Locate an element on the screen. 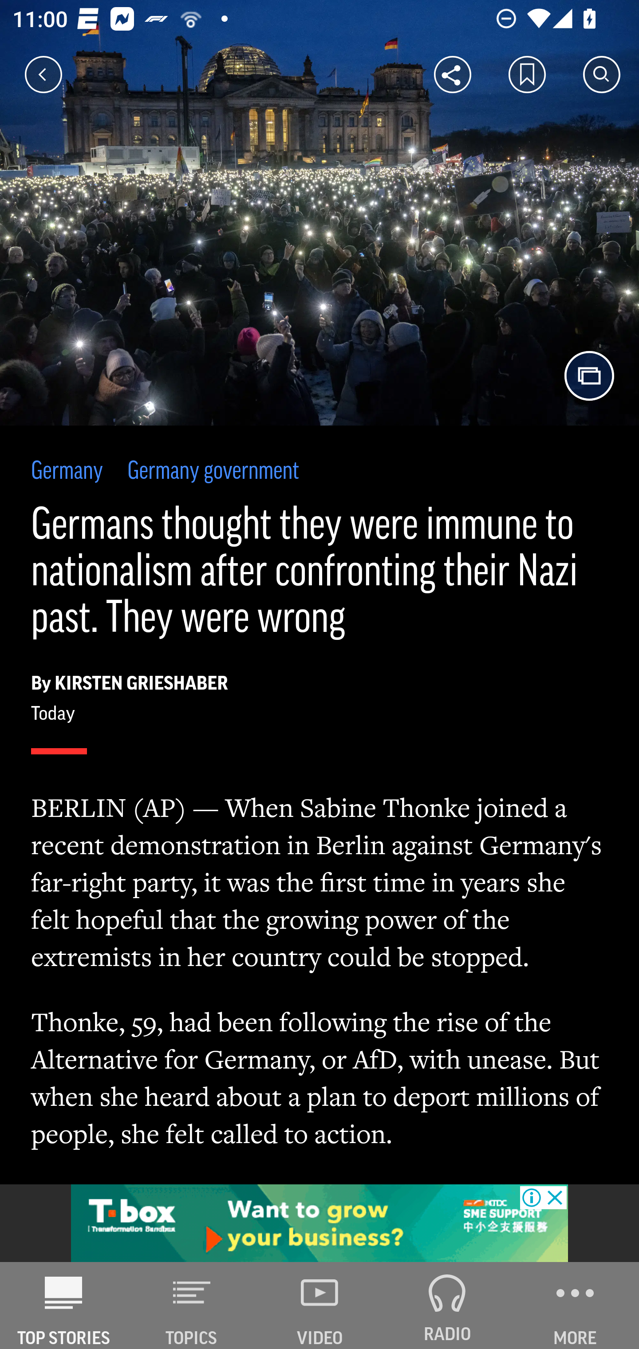 This screenshot has height=1349, width=639. Germany is located at coordinates (67, 472).